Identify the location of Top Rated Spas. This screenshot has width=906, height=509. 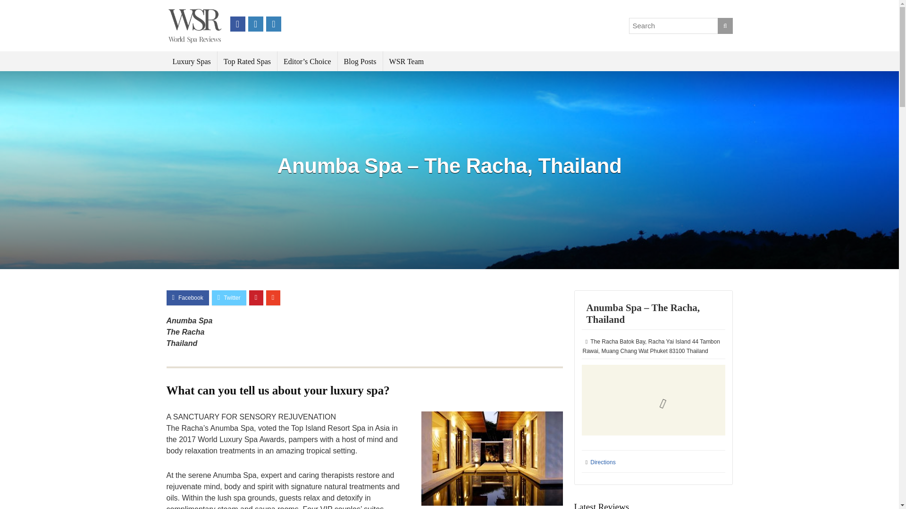
(247, 61).